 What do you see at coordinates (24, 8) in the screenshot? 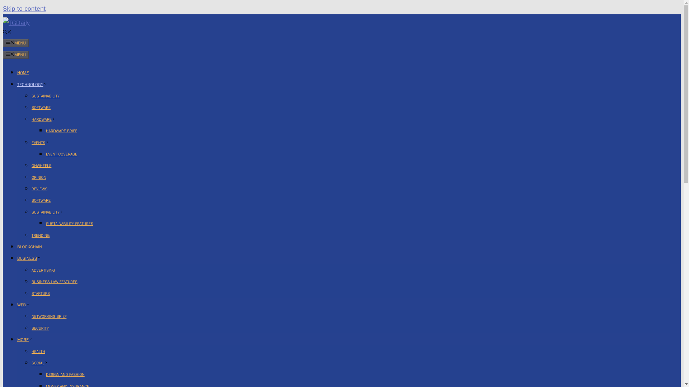
I see `Skip to content` at bounding box center [24, 8].